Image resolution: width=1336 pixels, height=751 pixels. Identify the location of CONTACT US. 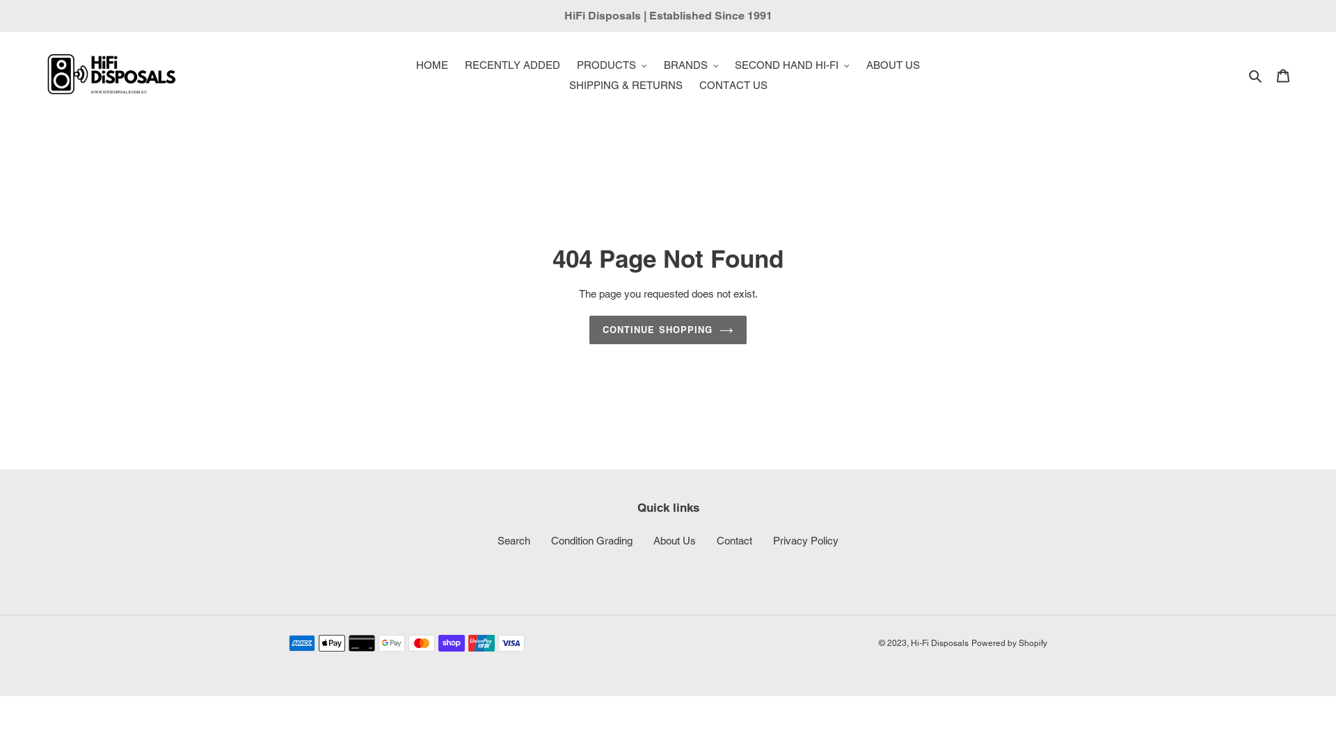
(733, 86).